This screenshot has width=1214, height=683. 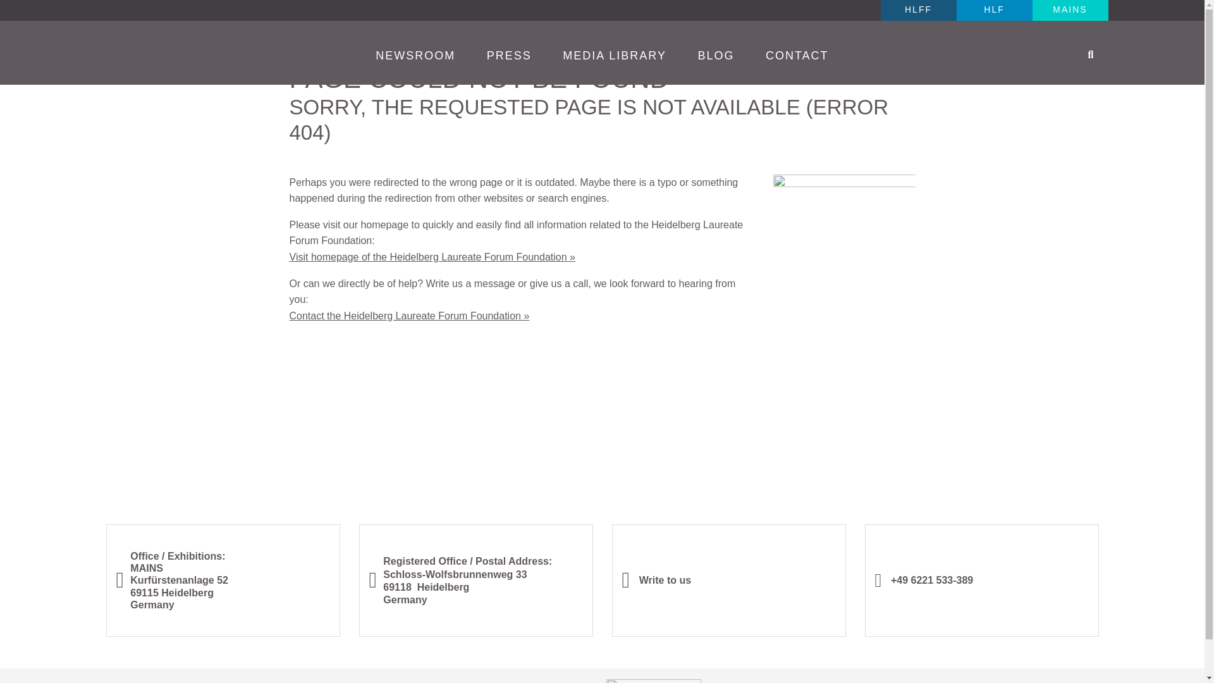 What do you see at coordinates (415, 56) in the screenshot?
I see `NEWSROOM` at bounding box center [415, 56].